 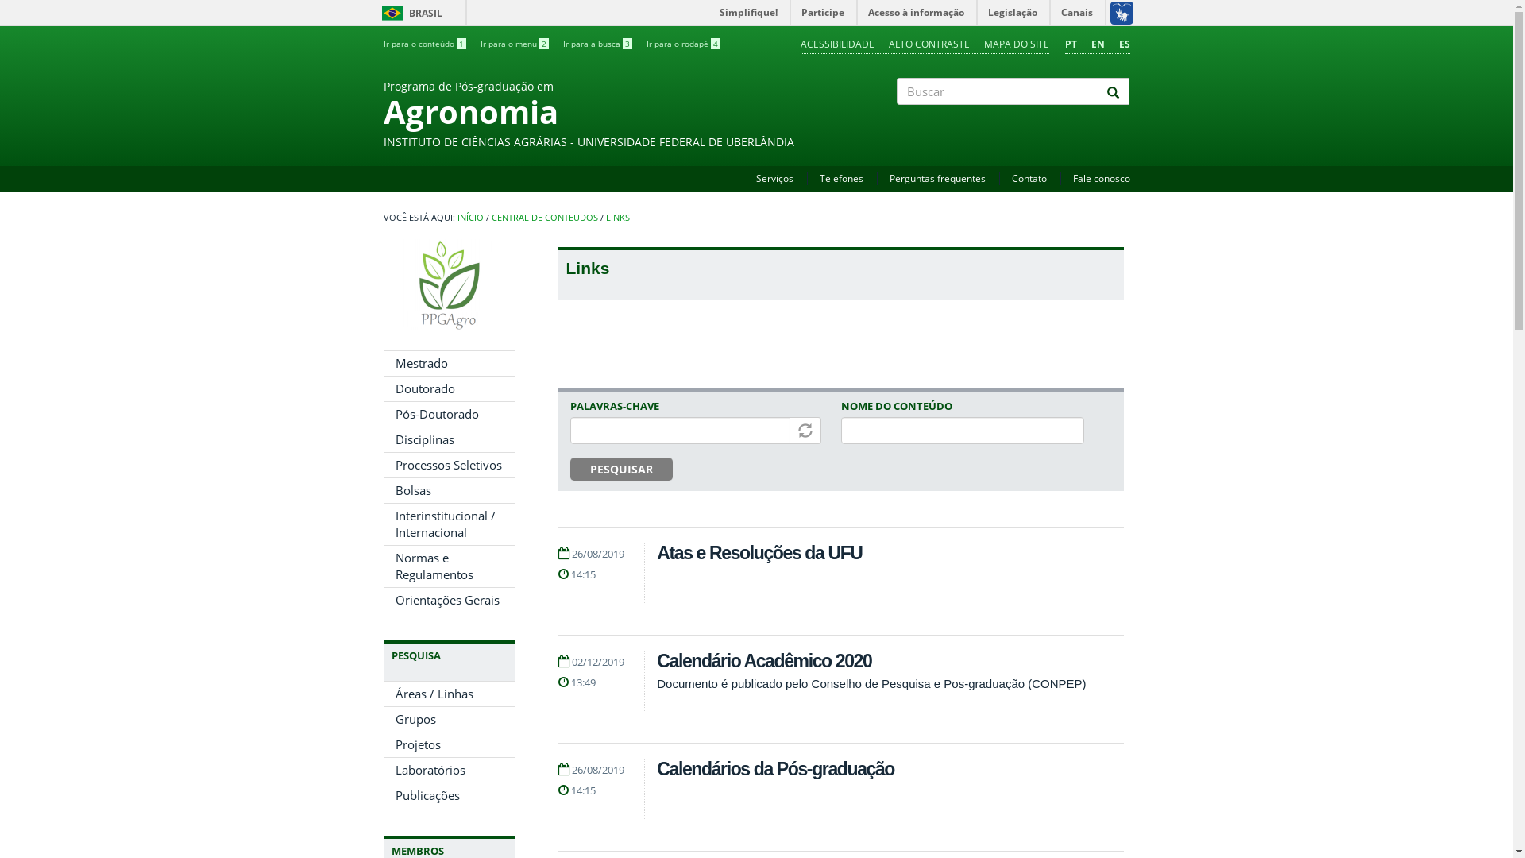 I want to click on MAPA DO SITE, so click(x=1016, y=44).